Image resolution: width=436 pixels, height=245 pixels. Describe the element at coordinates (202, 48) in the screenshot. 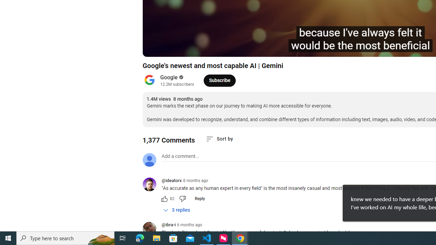

I see `Mute (m)` at that location.